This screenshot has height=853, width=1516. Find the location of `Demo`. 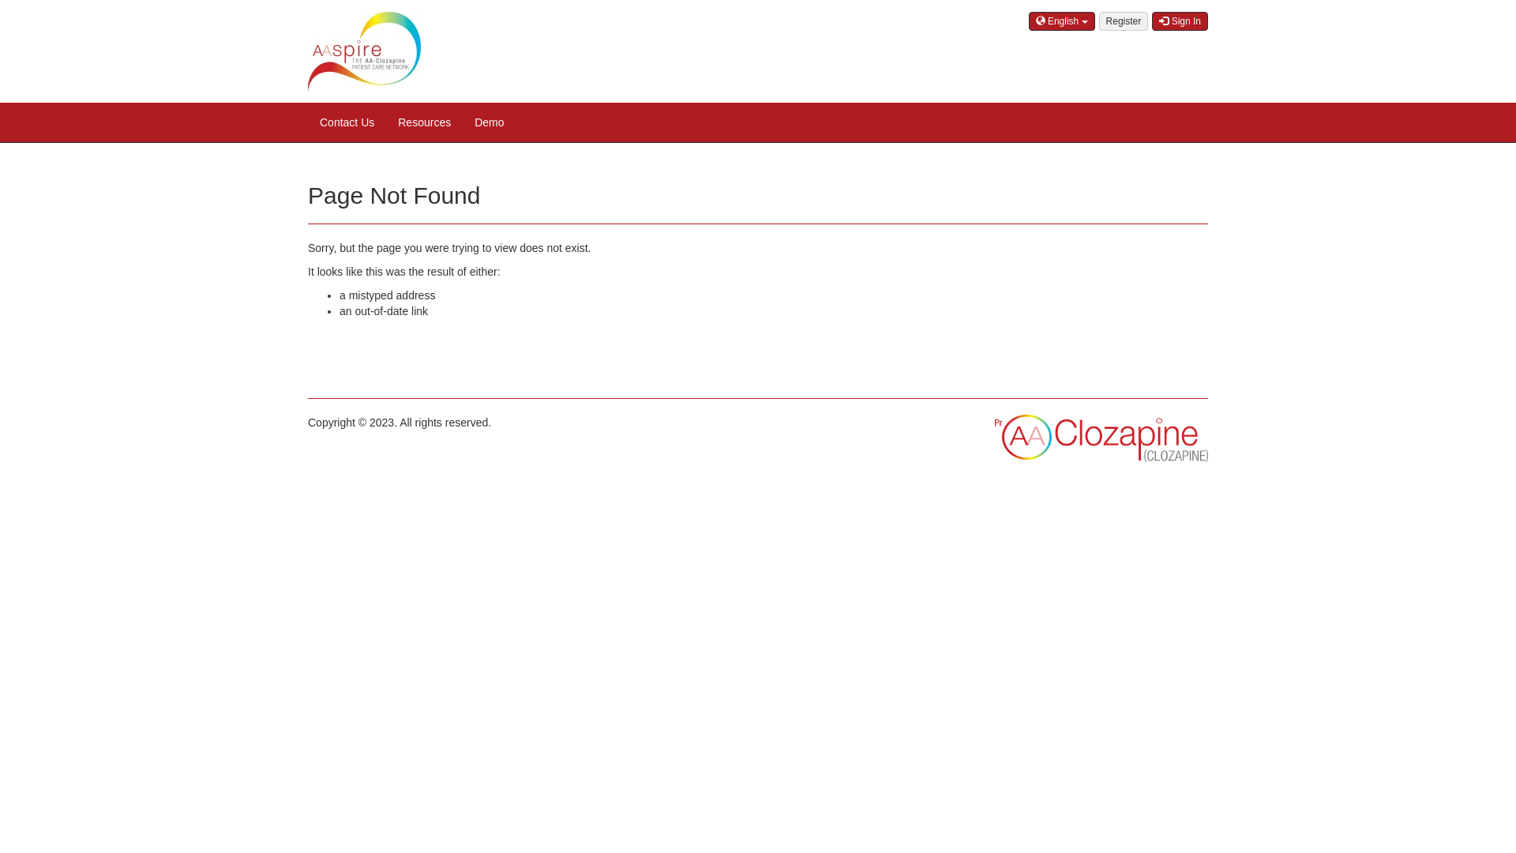

Demo is located at coordinates (490, 122).